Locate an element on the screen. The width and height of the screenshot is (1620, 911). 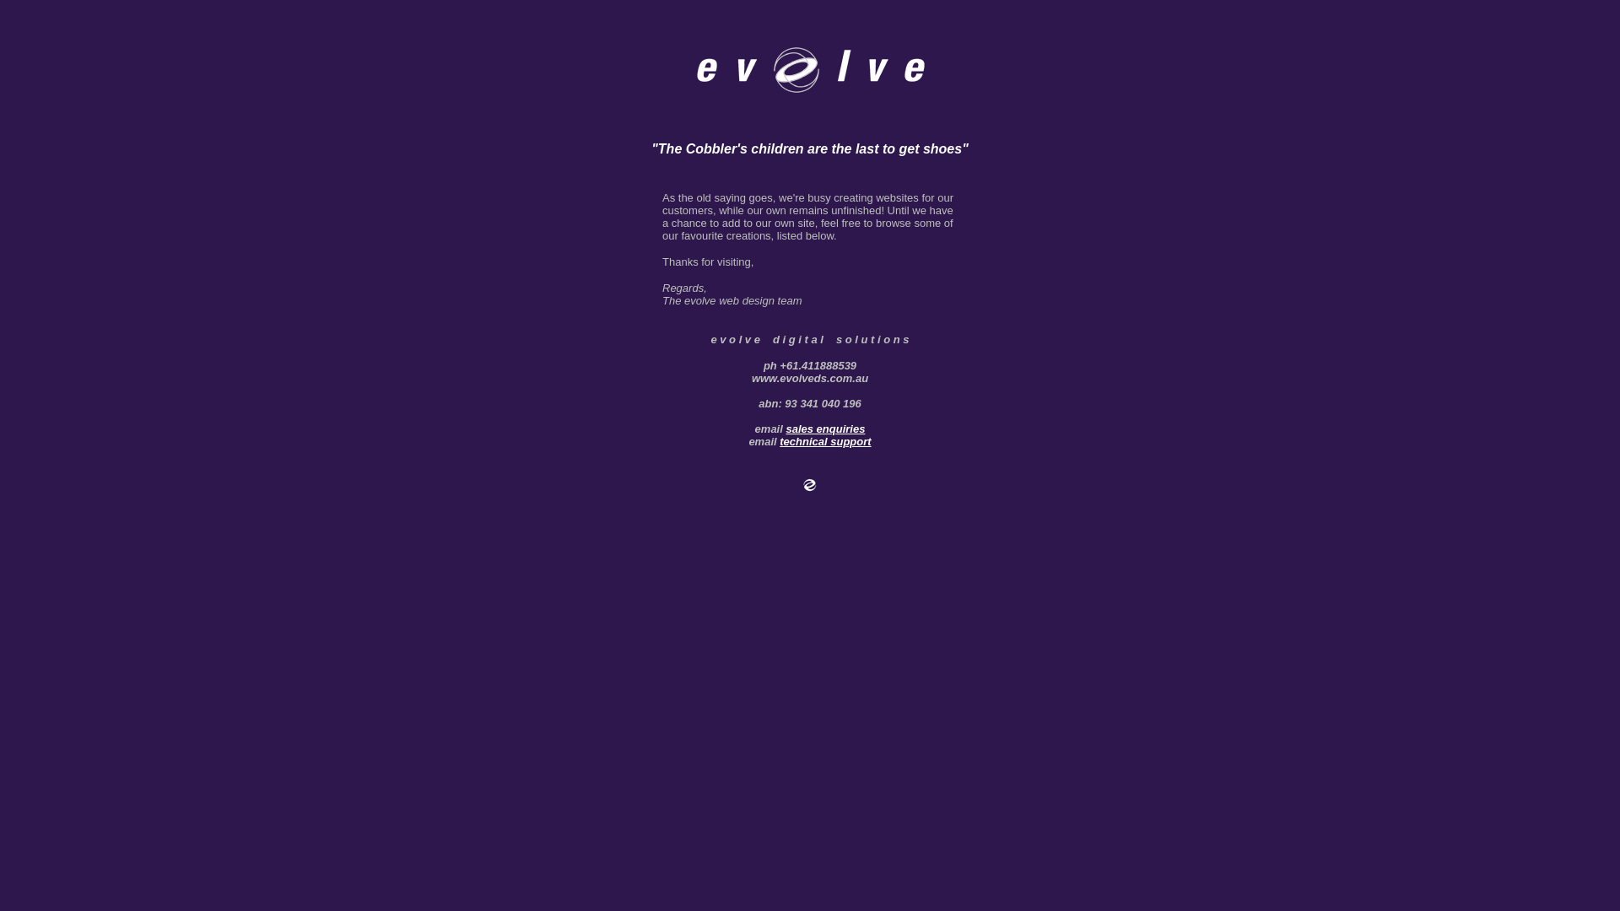
technical support is located at coordinates (825, 442).